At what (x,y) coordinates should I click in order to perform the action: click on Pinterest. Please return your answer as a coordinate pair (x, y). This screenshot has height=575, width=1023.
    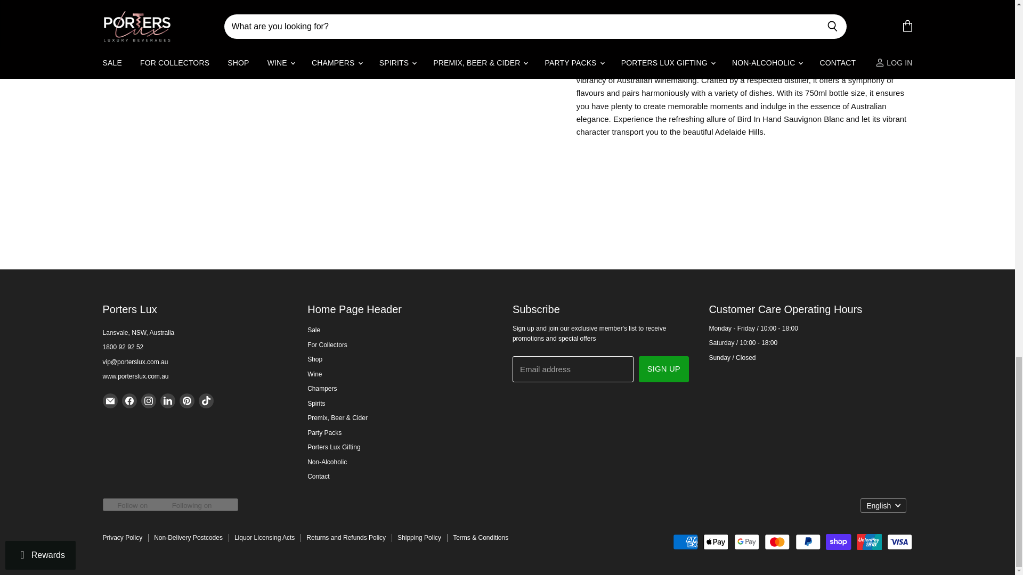
    Looking at the image, I should click on (186, 401).